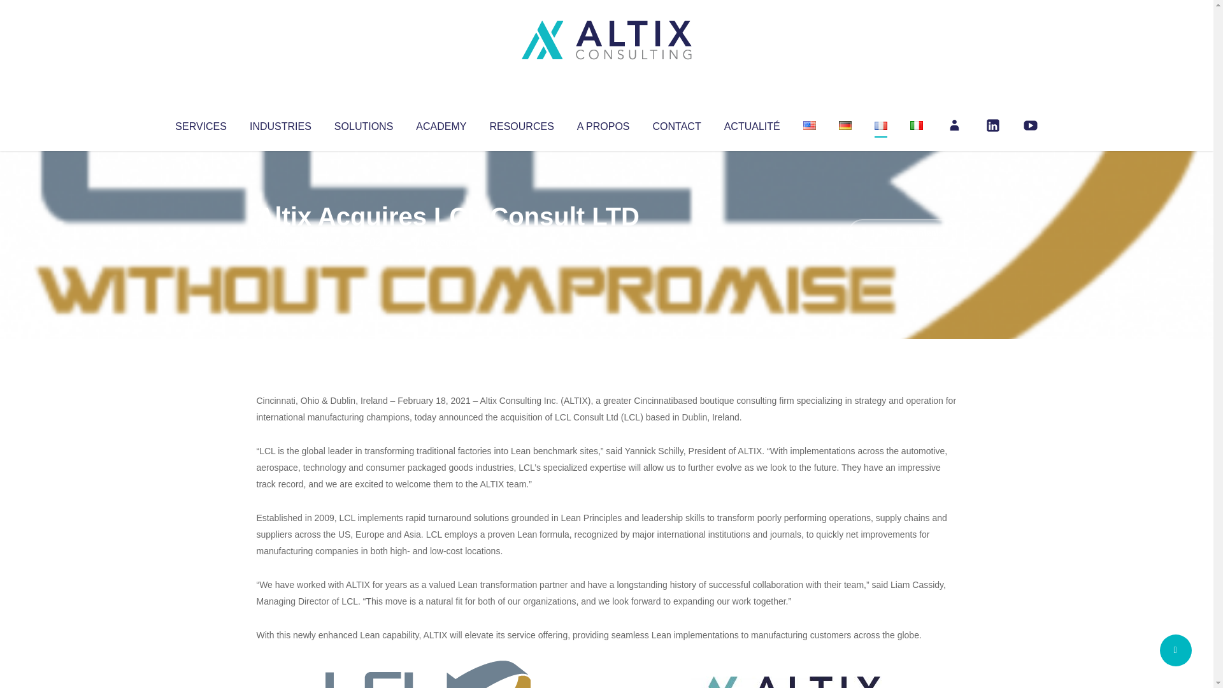  Describe the element at coordinates (441, 124) in the screenshot. I see `ACADEMY` at that location.